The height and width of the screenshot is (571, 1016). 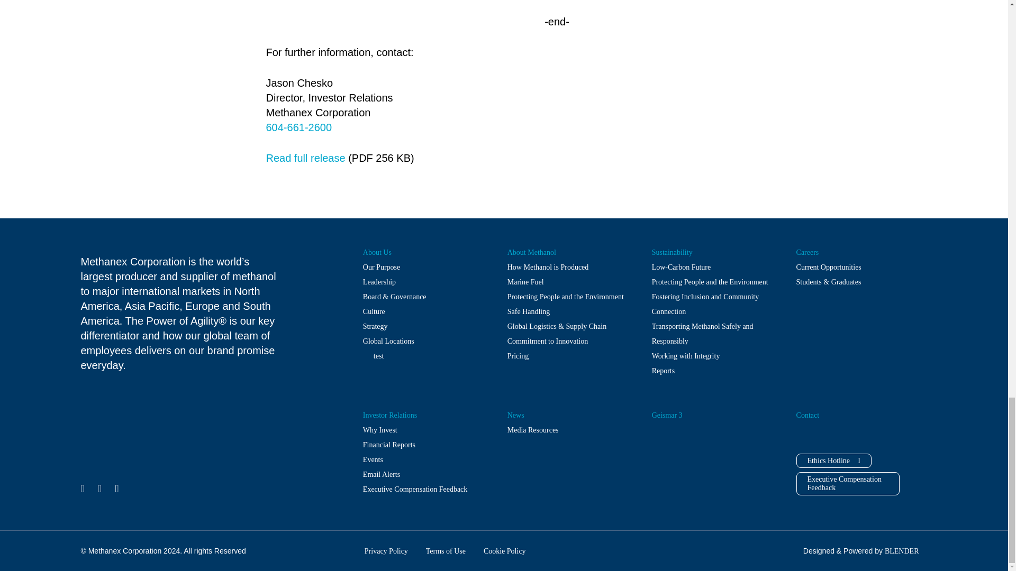 What do you see at coordinates (116, 489) in the screenshot?
I see `Twitter` at bounding box center [116, 489].